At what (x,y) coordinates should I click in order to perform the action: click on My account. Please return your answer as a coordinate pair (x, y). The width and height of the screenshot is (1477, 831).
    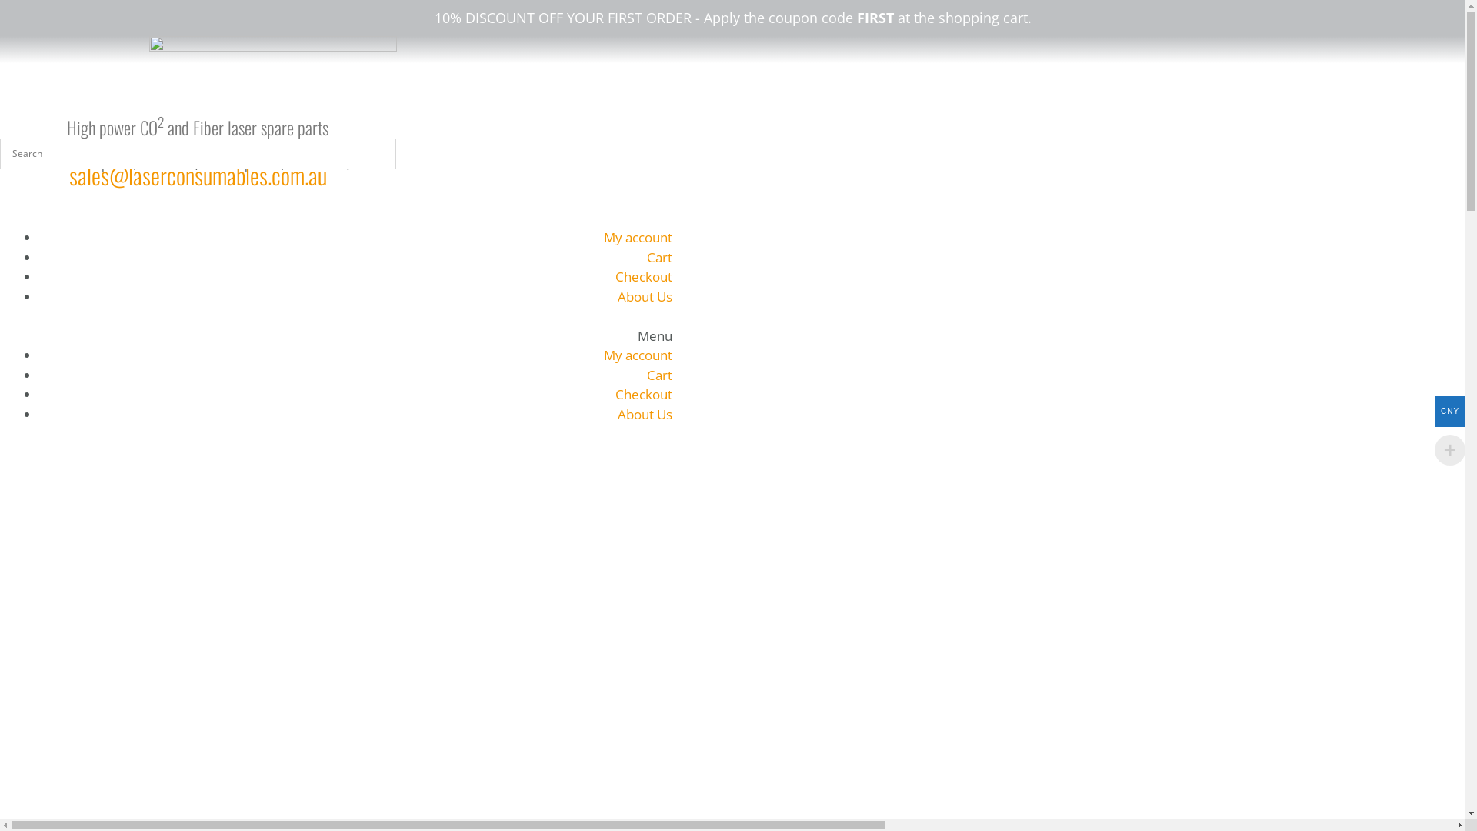
    Looking at the image, I should click on (638, 237).